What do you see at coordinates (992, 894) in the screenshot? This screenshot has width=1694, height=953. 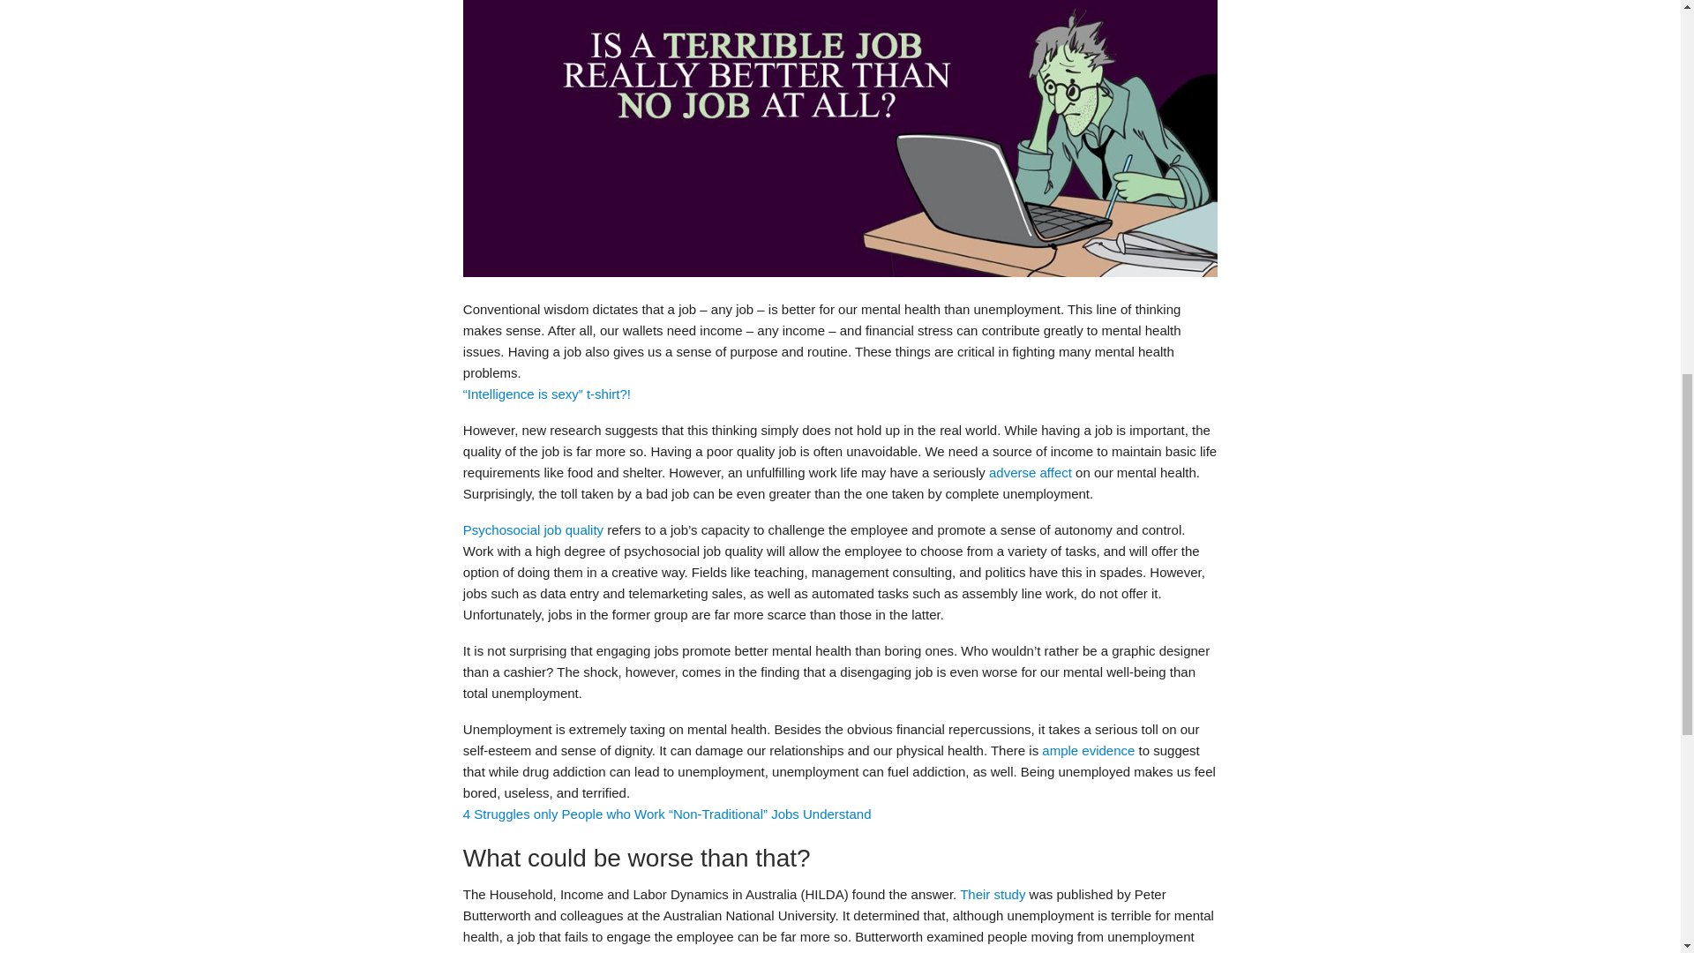 I see `Their study` at bounding box center [992, 894].